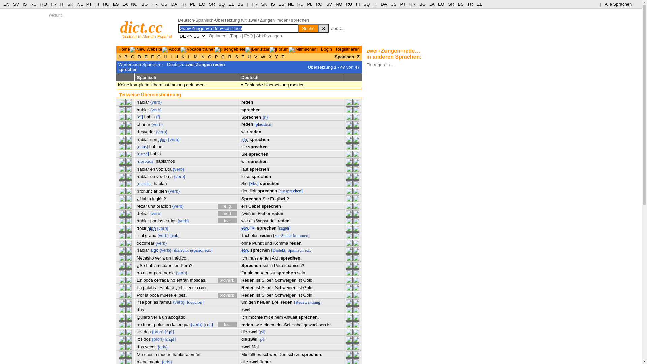 This screenshot has width=647, height=364. What do you see at coordinates (273, 4) in the screenshot?
I see `IS` at bounding box center [273, 4].